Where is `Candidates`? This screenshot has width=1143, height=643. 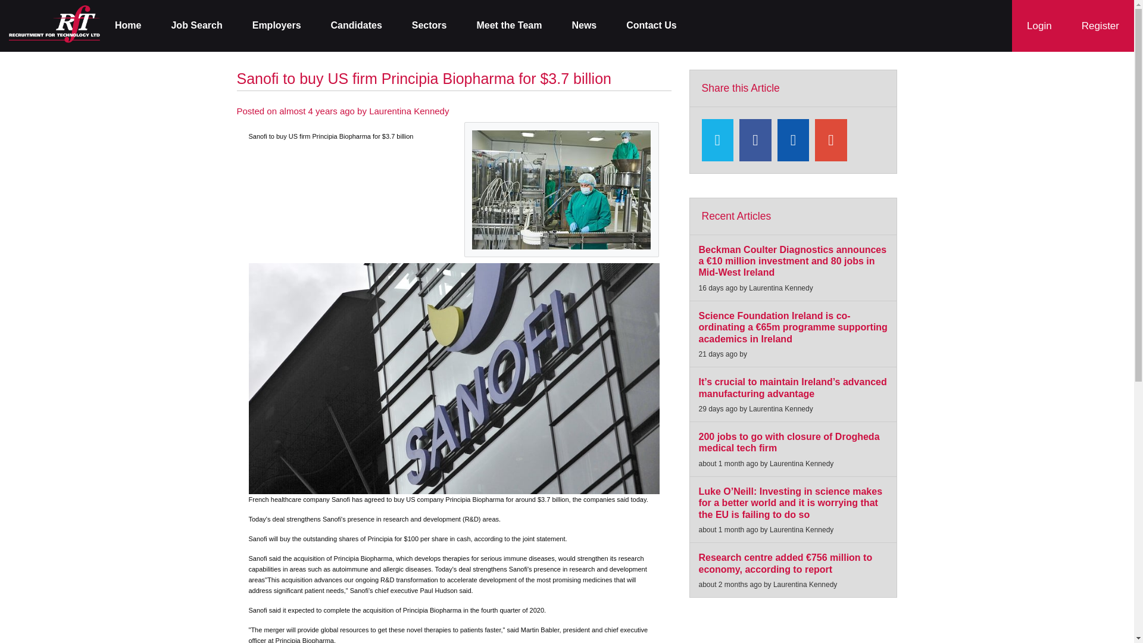 Candidates is located at coordinates (356, 26).